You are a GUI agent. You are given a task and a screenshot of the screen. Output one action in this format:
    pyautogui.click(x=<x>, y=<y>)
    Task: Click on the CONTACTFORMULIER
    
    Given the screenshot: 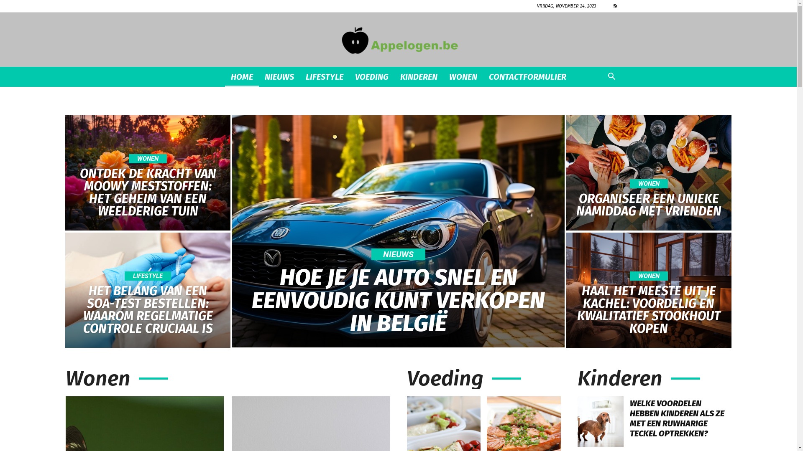 What is the action you would take?
    pyautogui.click(x=527, y=77)
    